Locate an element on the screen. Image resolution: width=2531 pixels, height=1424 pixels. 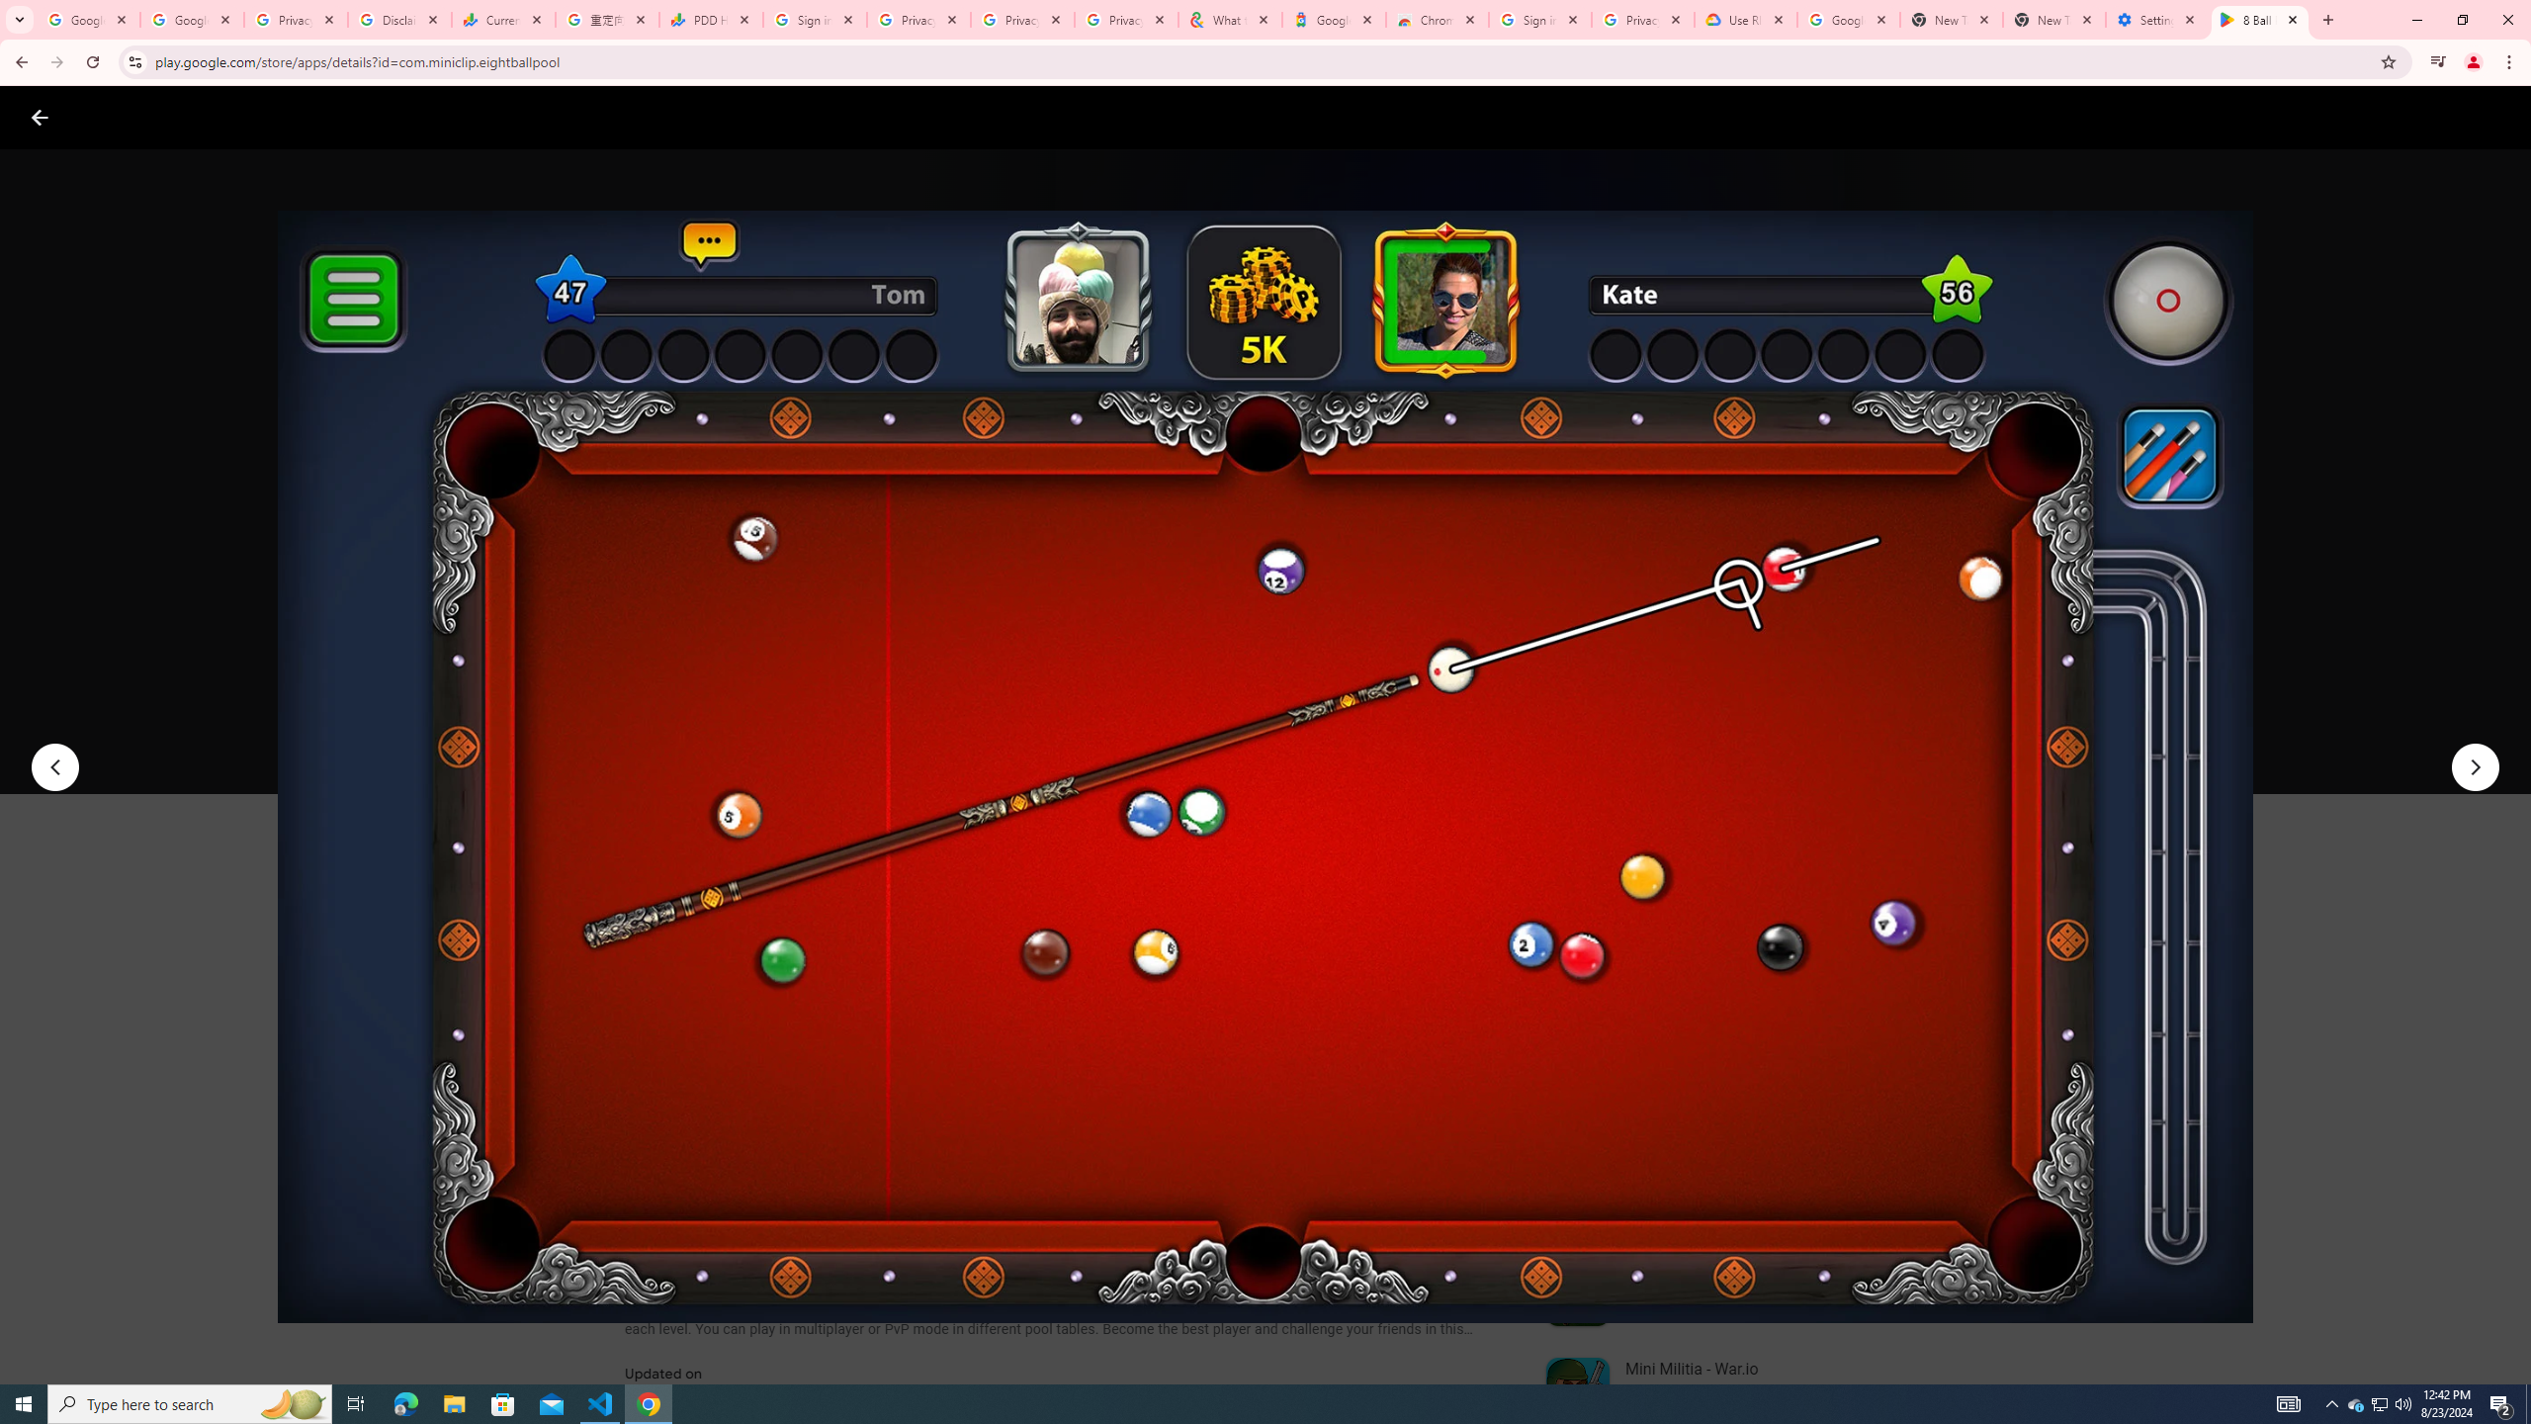
Privacy Checkup is located at coordinates (1022, 20).